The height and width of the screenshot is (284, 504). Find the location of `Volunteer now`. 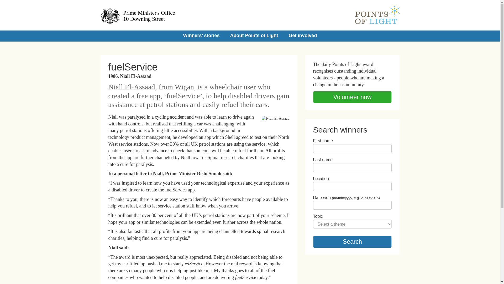

Volunteer now is located at coordinates (352, 97).